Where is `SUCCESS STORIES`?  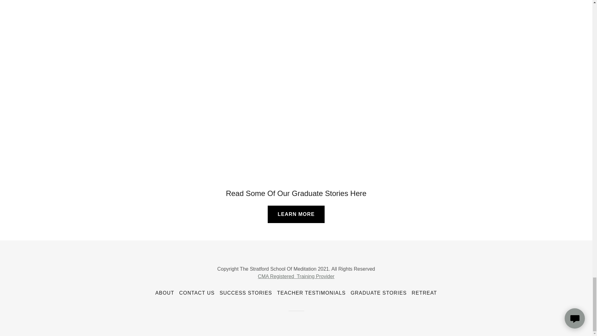 SUCCESS STORIES is located at coordinates (246, 293).